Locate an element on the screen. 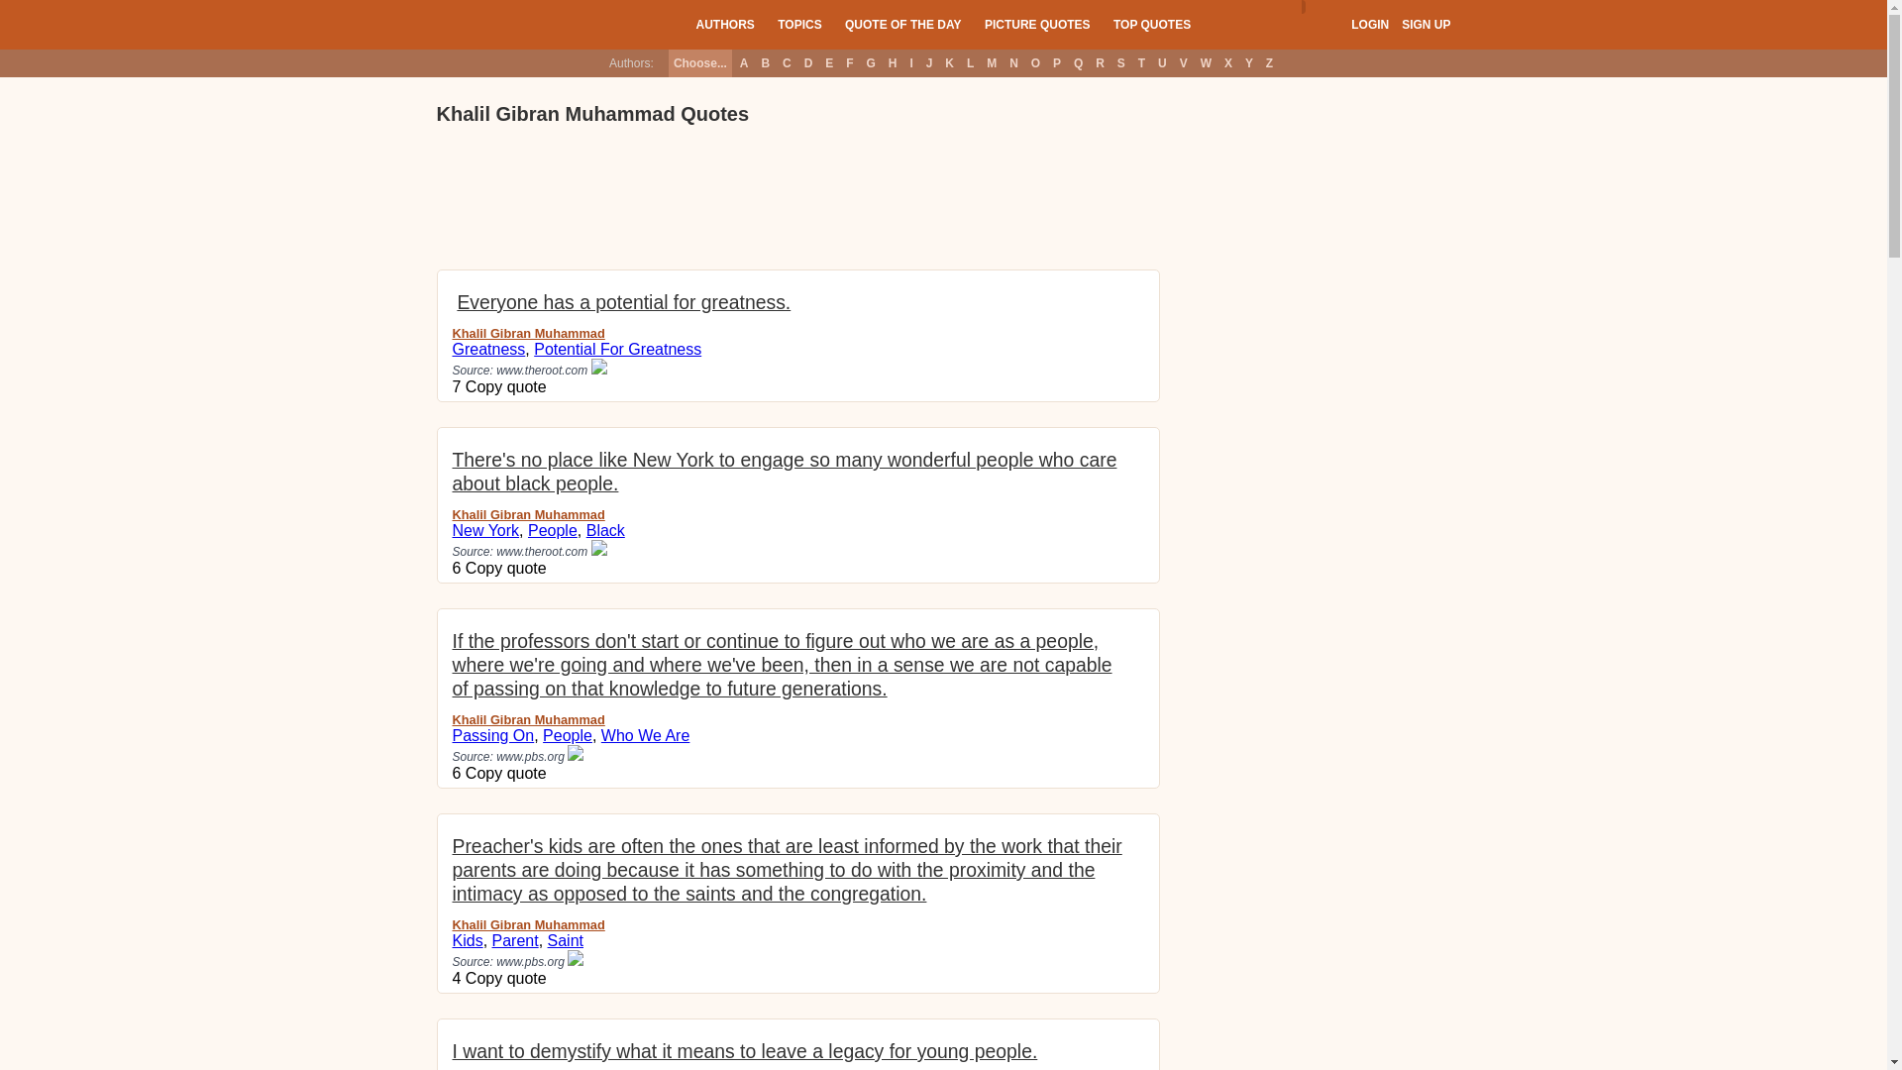 Image resolution: width=1902 pixels, height=1070 pixels. AUTHORS is located at coordinates (724, 24).